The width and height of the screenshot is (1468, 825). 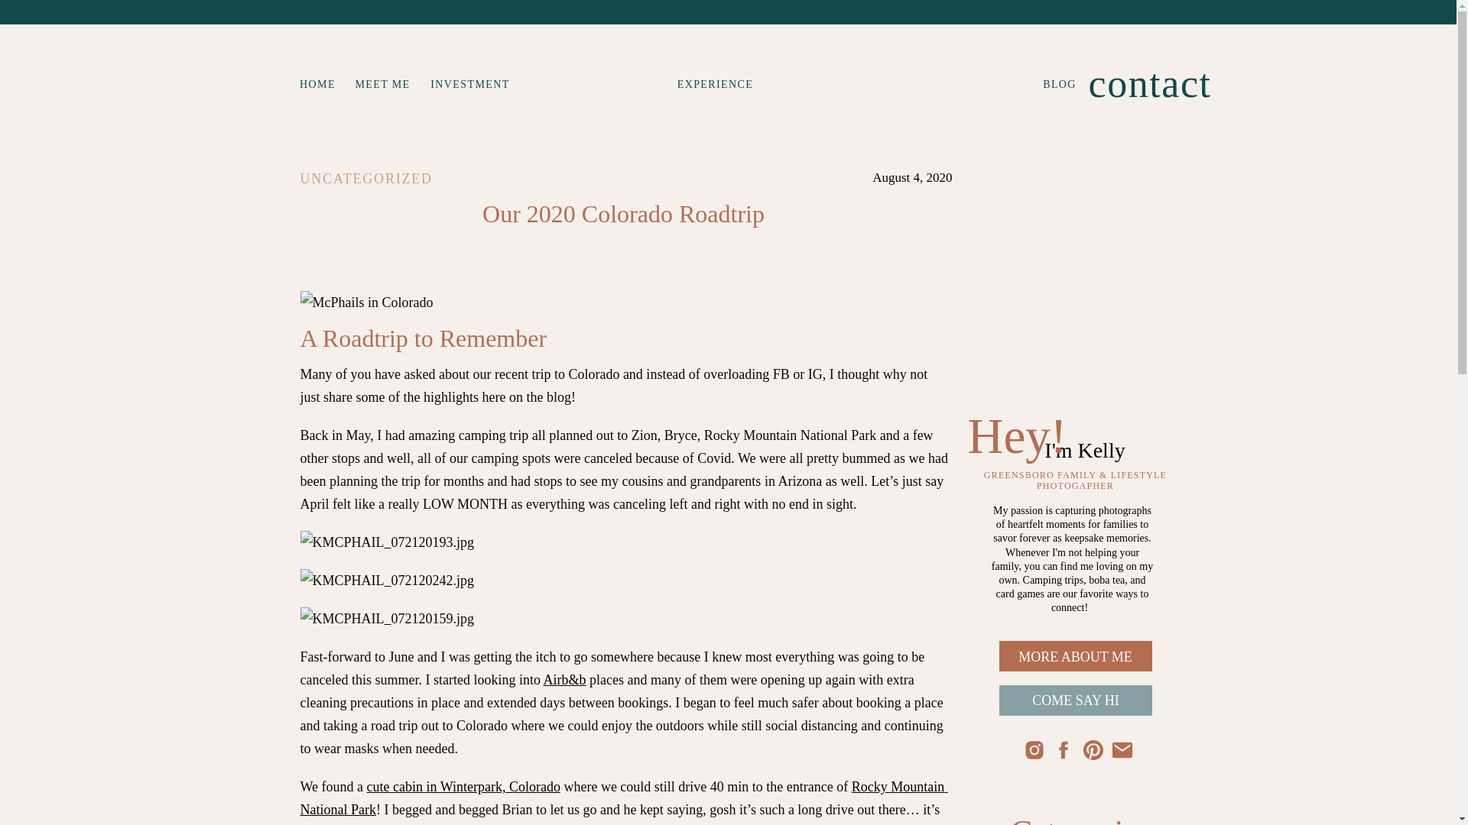 What do you see at coordinates (365, 179) in the screenshot?
I see `UNCATEGORIZED` at bounding box center [365, 179].